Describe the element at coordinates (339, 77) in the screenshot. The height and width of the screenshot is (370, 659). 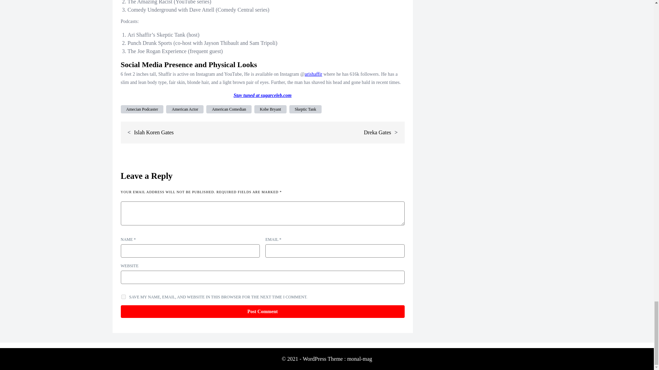
I see `Facts About Klaus Banadinovich` at that location.